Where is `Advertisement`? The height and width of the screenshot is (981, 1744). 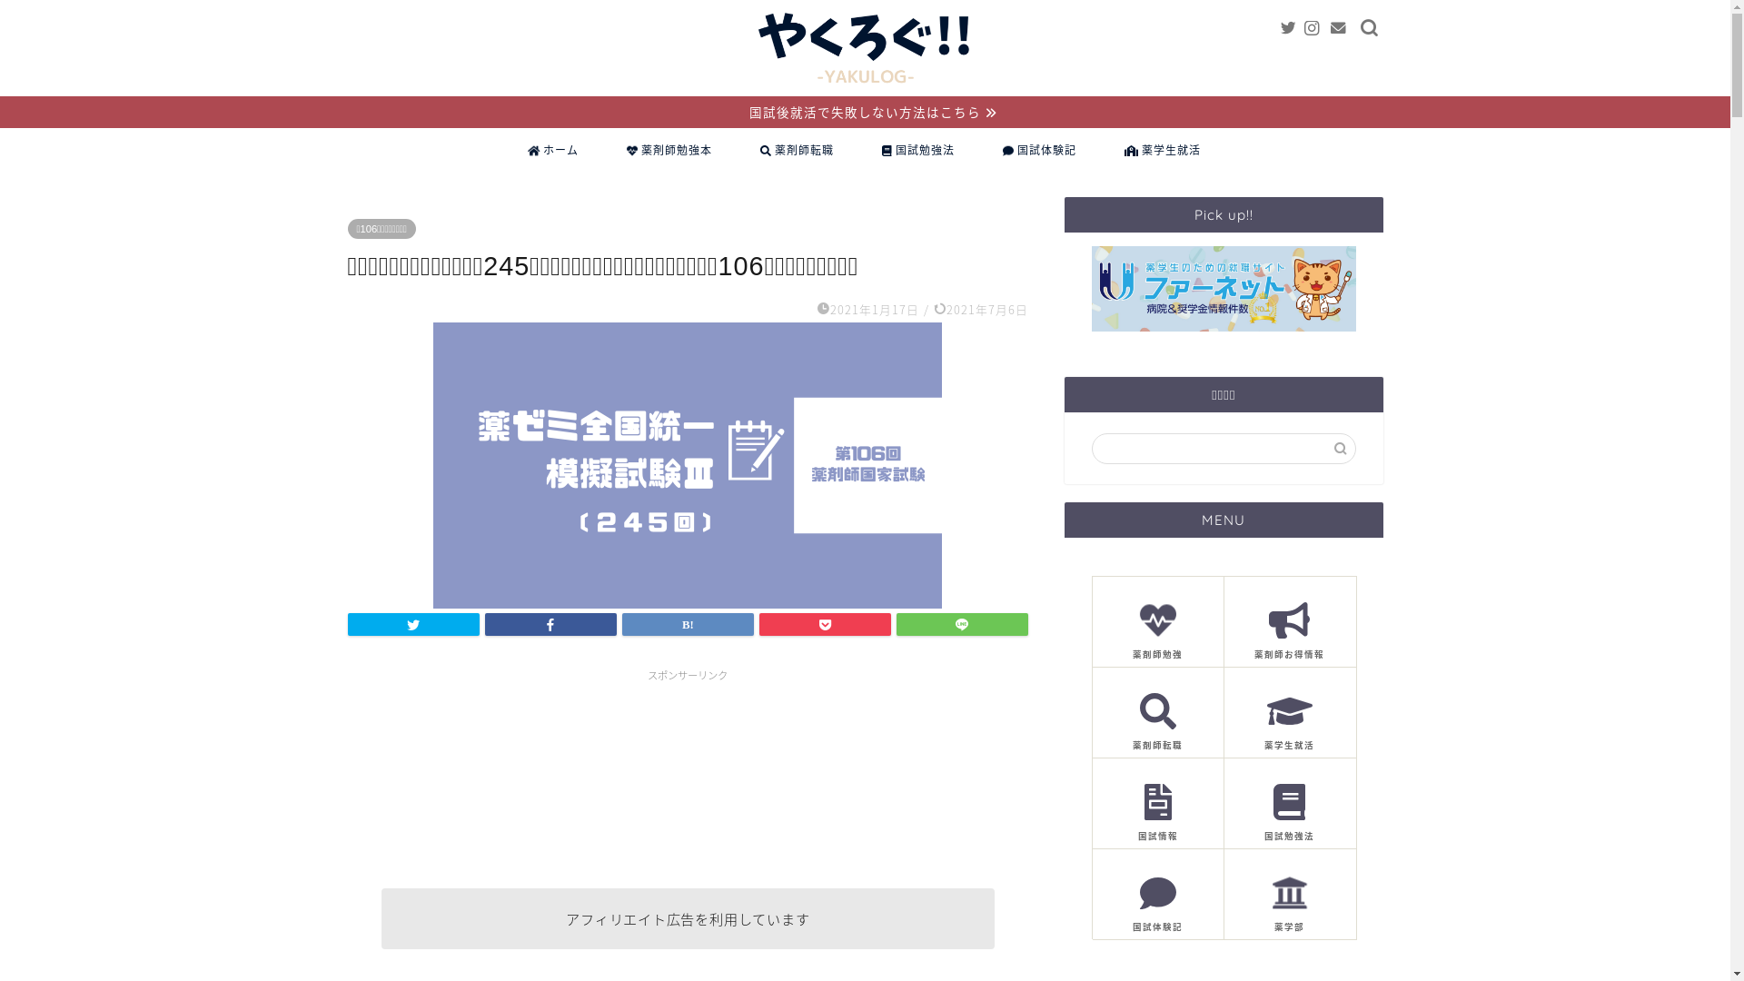
Advertisement is located at coordinates (688, 776).